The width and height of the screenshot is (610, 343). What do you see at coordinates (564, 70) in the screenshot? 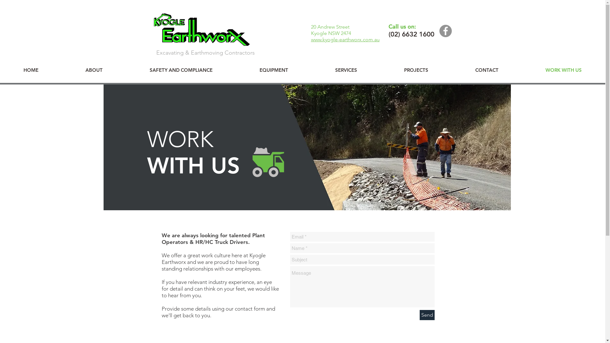
I see `WORK WITH US` at bounding box center [564, 70].